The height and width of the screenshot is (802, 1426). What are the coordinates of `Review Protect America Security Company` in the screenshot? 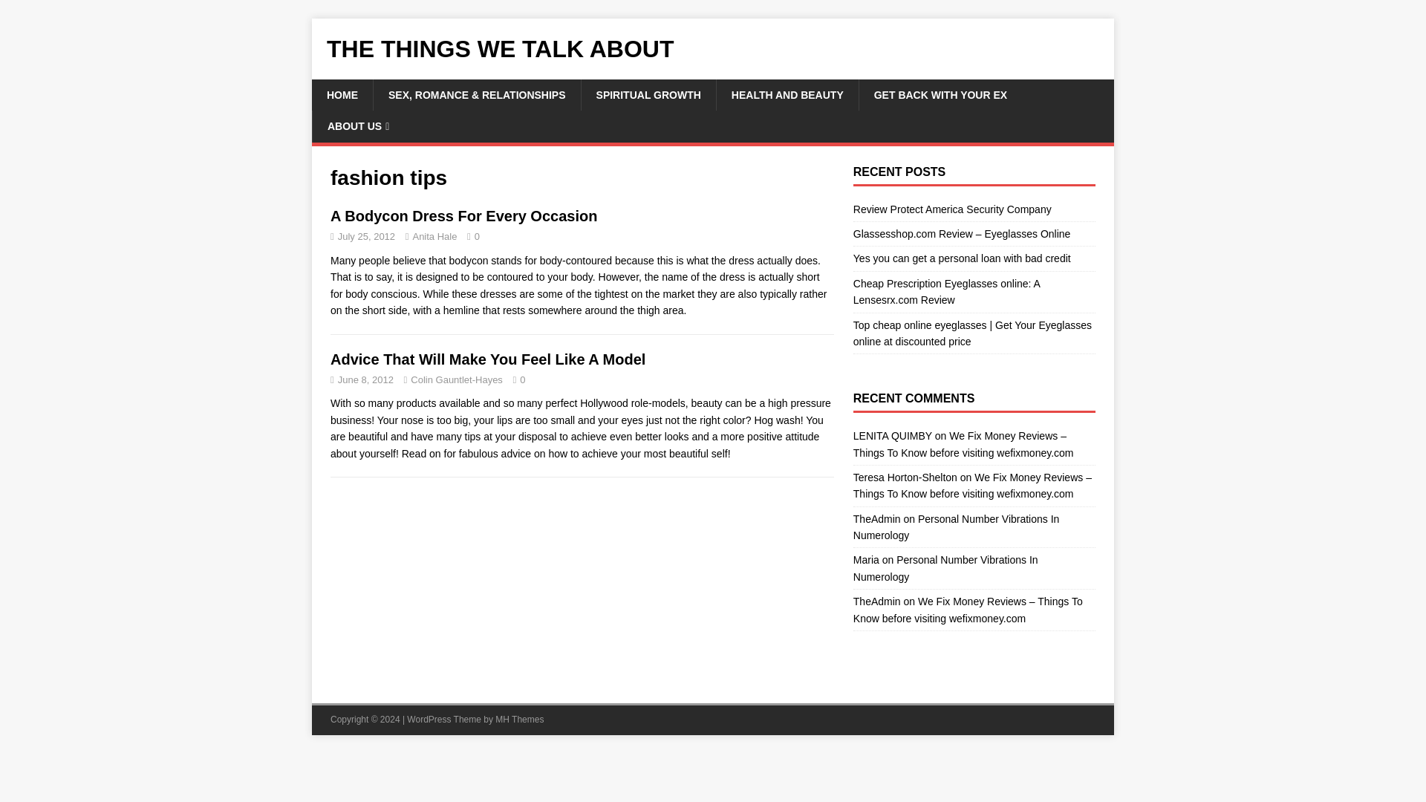 It's located at (952, 209).